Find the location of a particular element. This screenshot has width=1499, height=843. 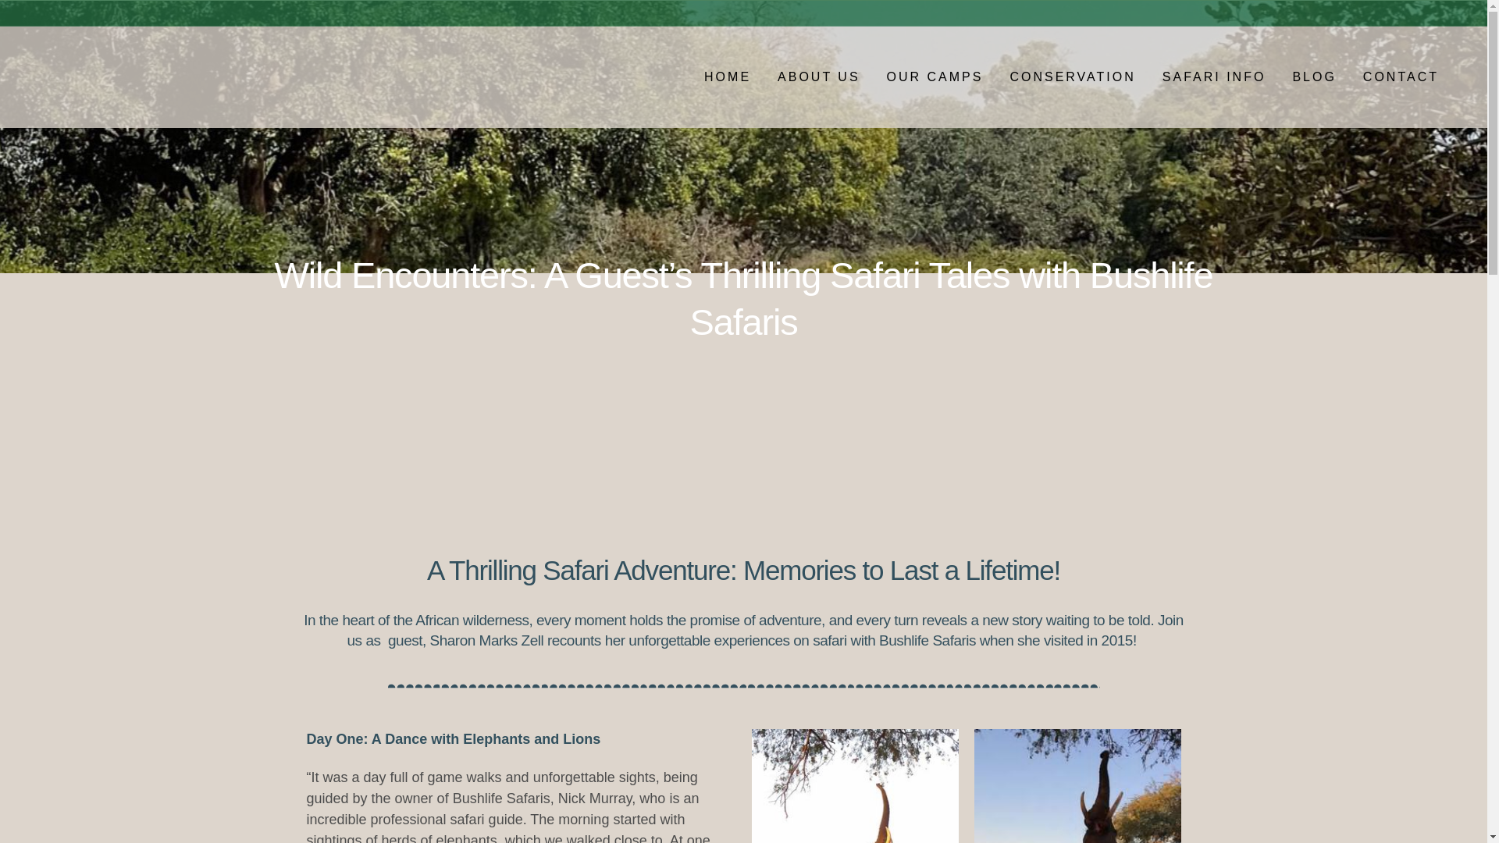

CONSERVATION is located at coordinates (1072, 76).